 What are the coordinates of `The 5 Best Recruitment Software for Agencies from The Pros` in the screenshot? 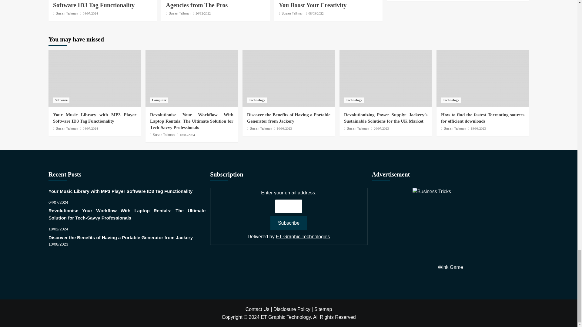 It's located at (215, 4).